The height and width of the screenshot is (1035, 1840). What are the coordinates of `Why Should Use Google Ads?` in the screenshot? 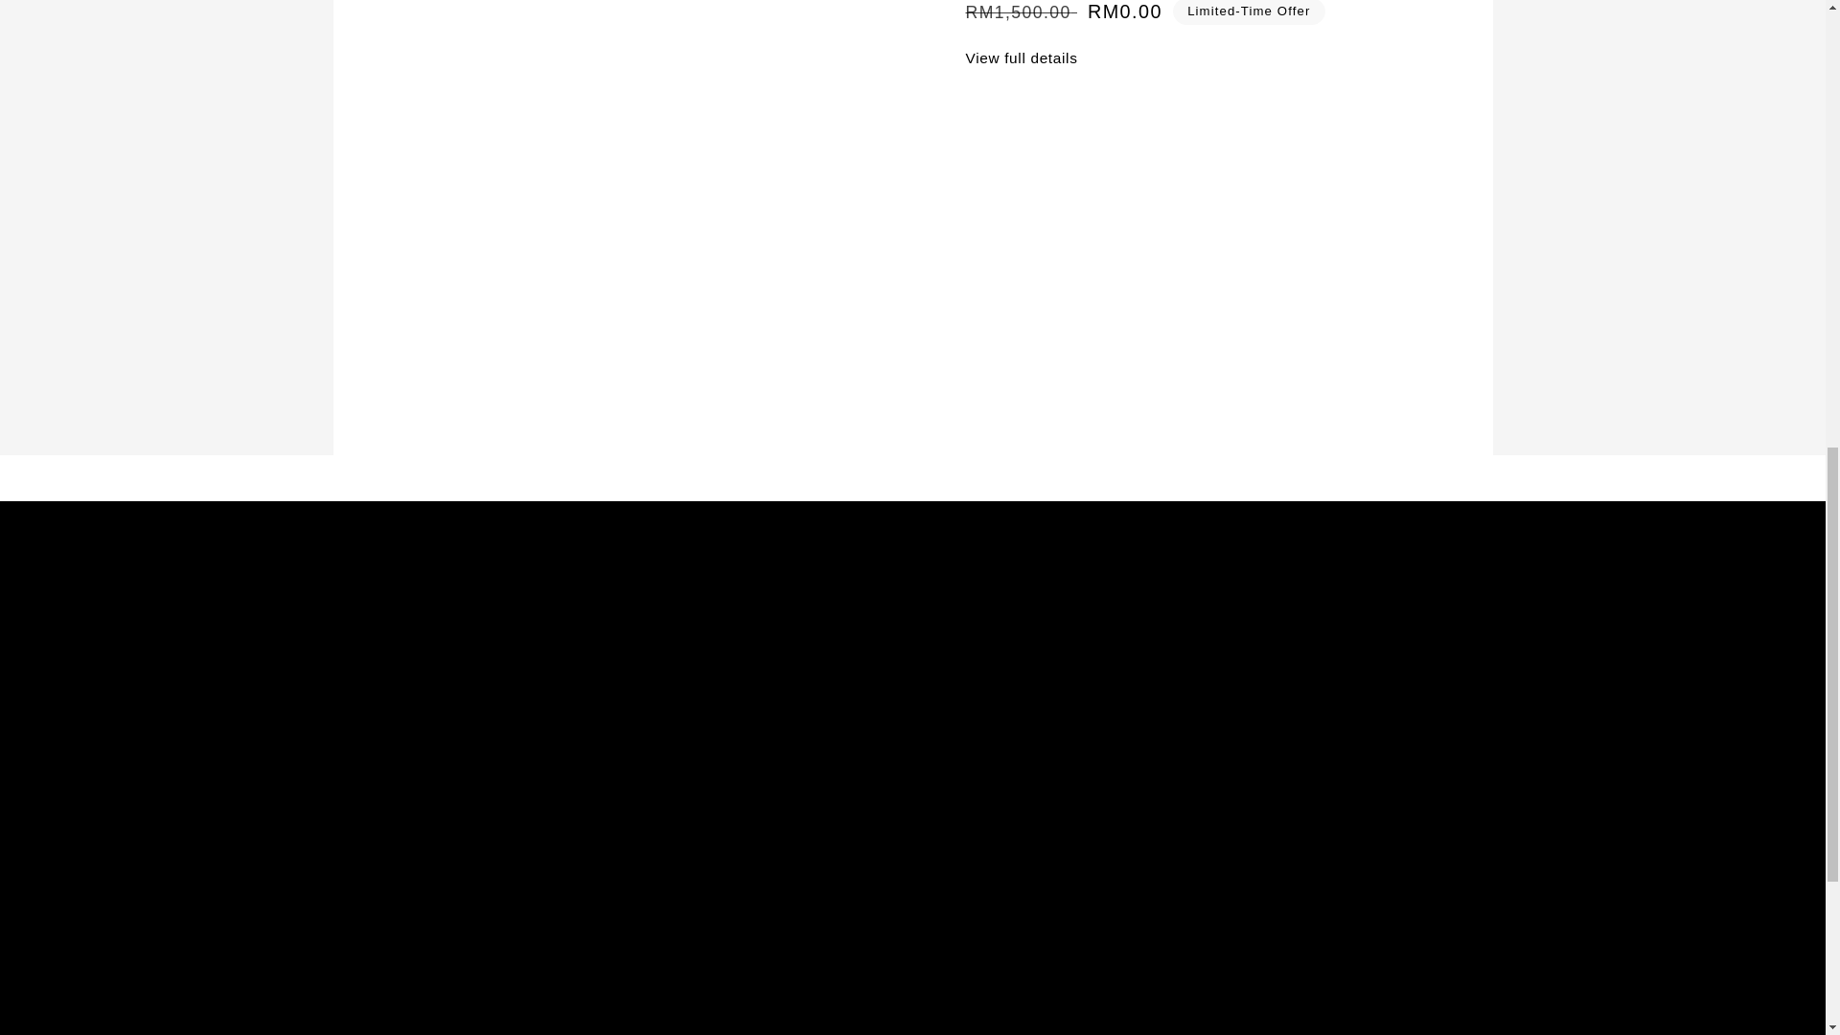 It's located at (1031, 658).